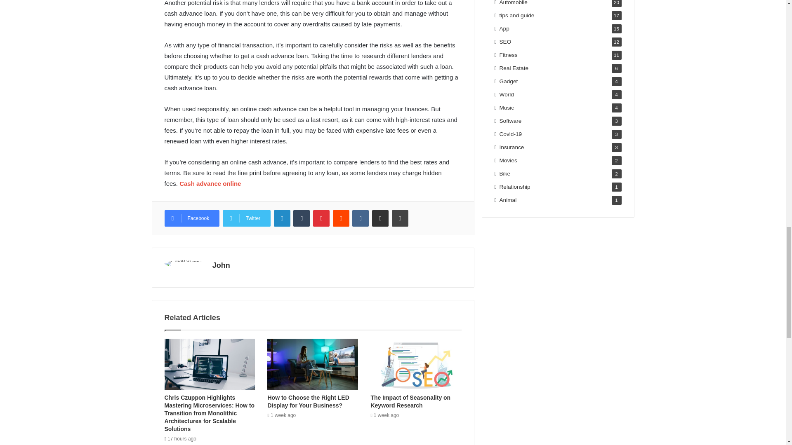 This screenshot has width=792, height=445. Describe the element at coordinates (341, 218) in the screenshot. I see `Reddit` at that location.